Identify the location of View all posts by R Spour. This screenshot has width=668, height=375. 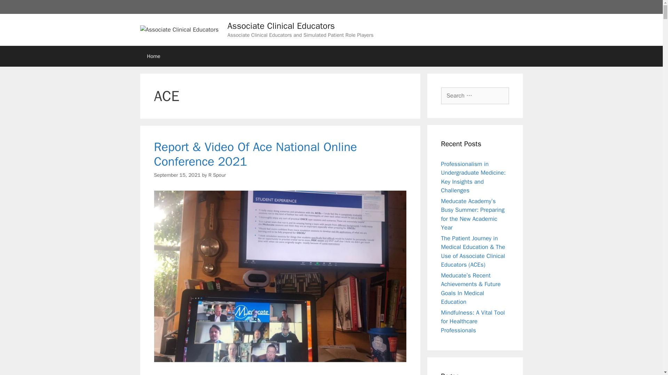
(217, 175).